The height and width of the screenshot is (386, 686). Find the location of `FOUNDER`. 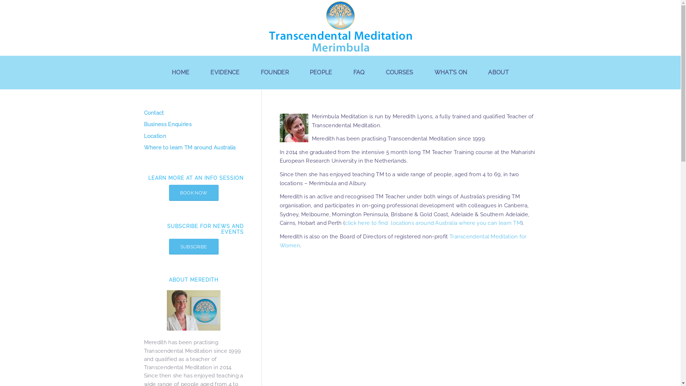

FOUNDER is located at coordinates (275, 72).